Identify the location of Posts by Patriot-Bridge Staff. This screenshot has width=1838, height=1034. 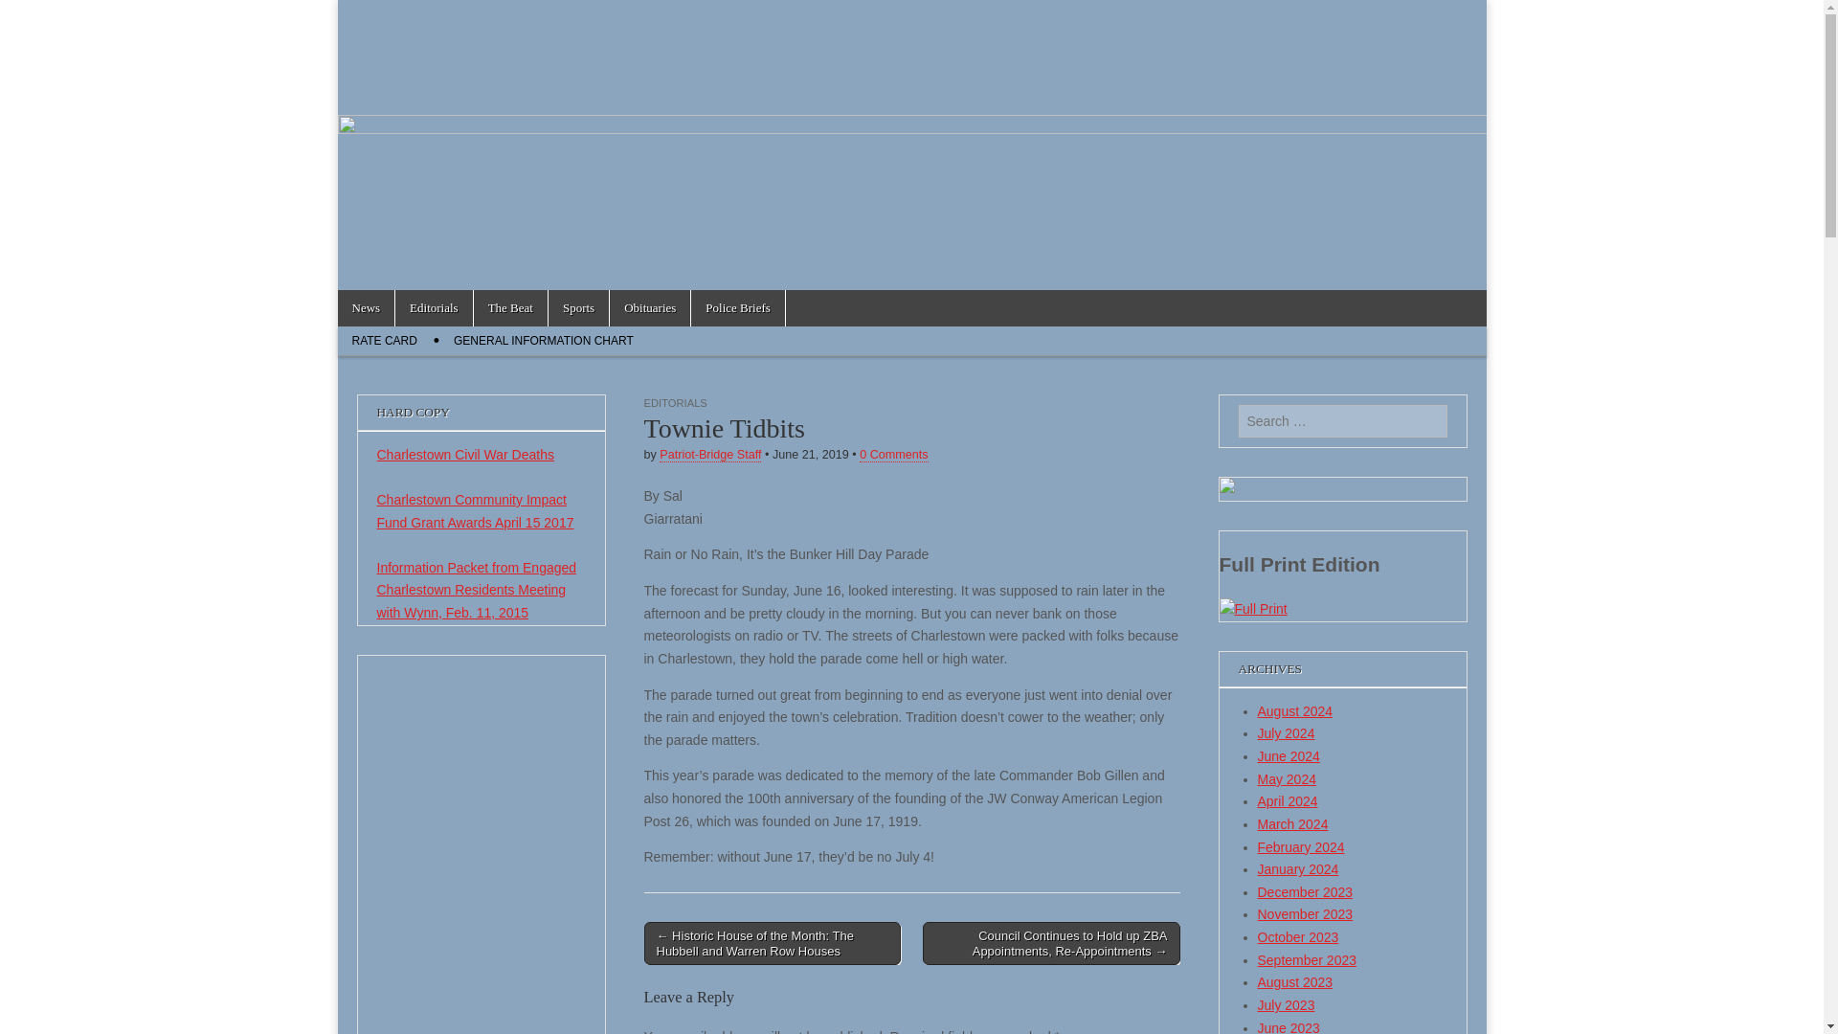
(710, 454).